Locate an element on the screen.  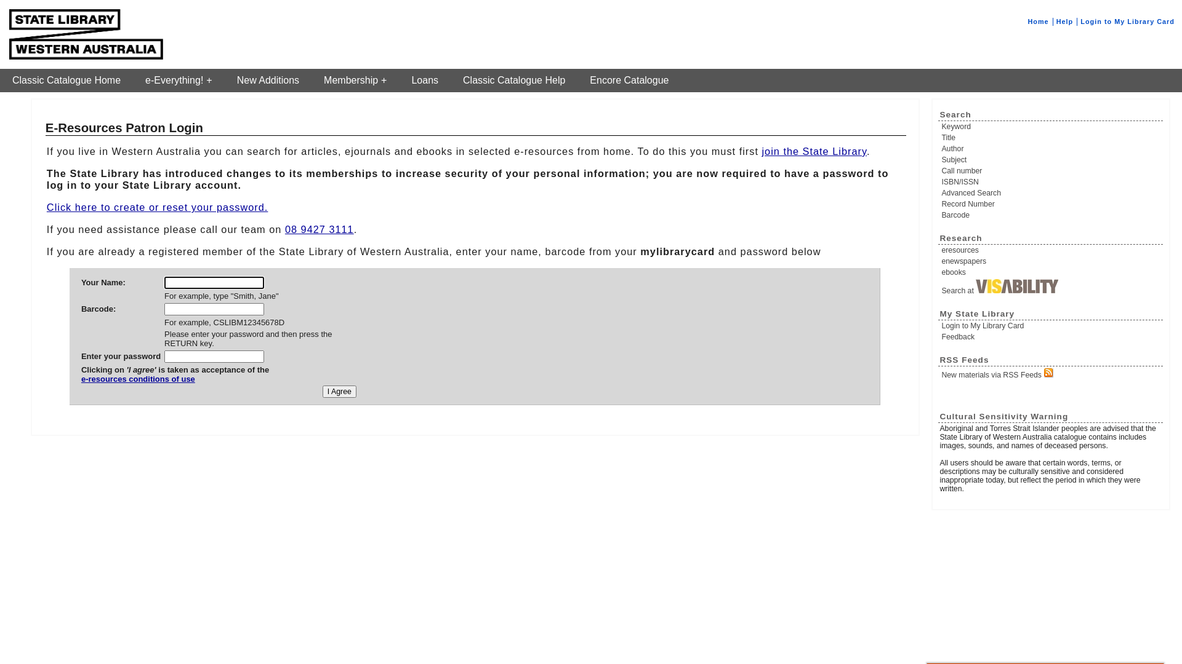
Login to My Library Card is located at coordinates (1128, 22).